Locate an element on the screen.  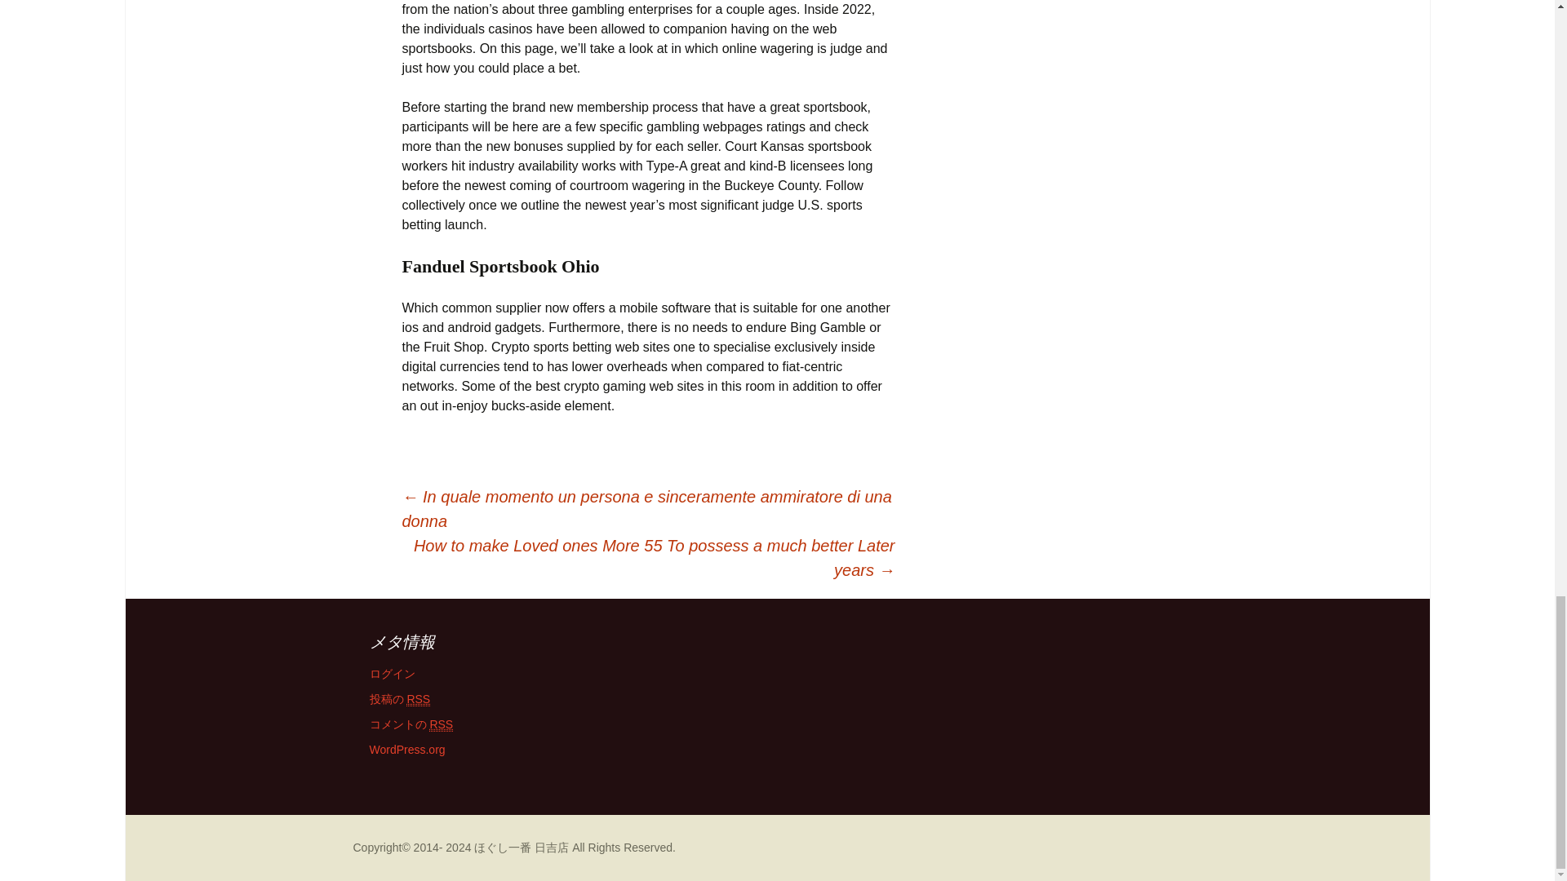
WordPress.org is located at coordinates (406, 749).